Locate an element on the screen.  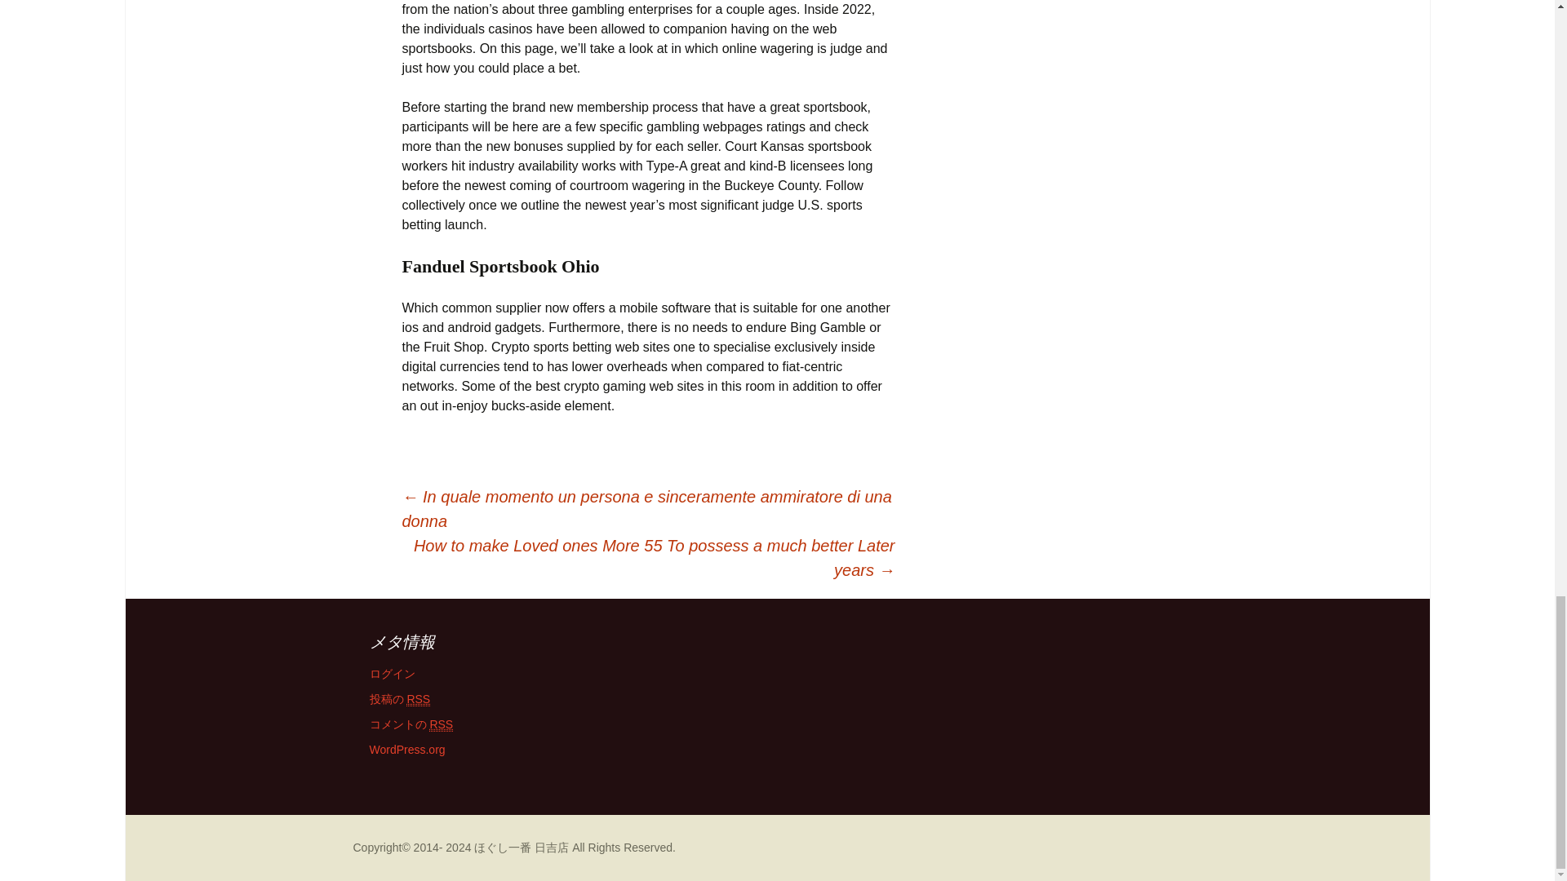
WordPress.org is located at coordinates (406, 749).